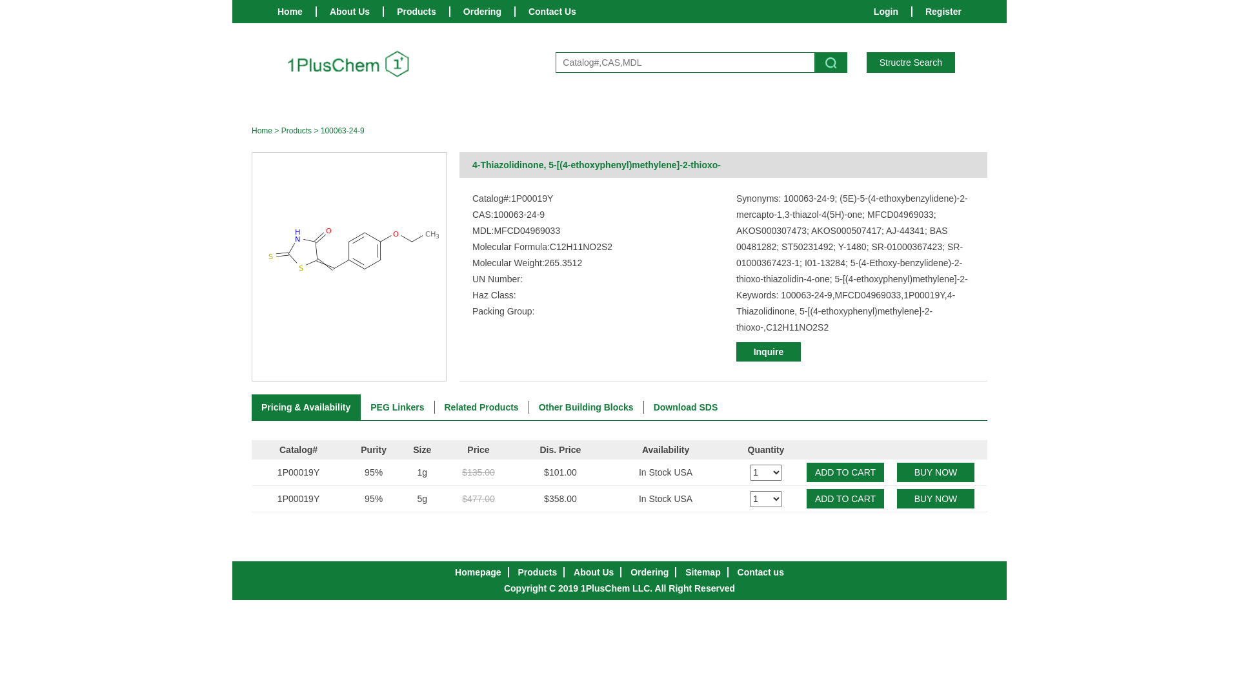 This screenshot has width=1239, height=696. Describe the element at coordinates (417, 12) in the screenshot. I see `Products` at that location.